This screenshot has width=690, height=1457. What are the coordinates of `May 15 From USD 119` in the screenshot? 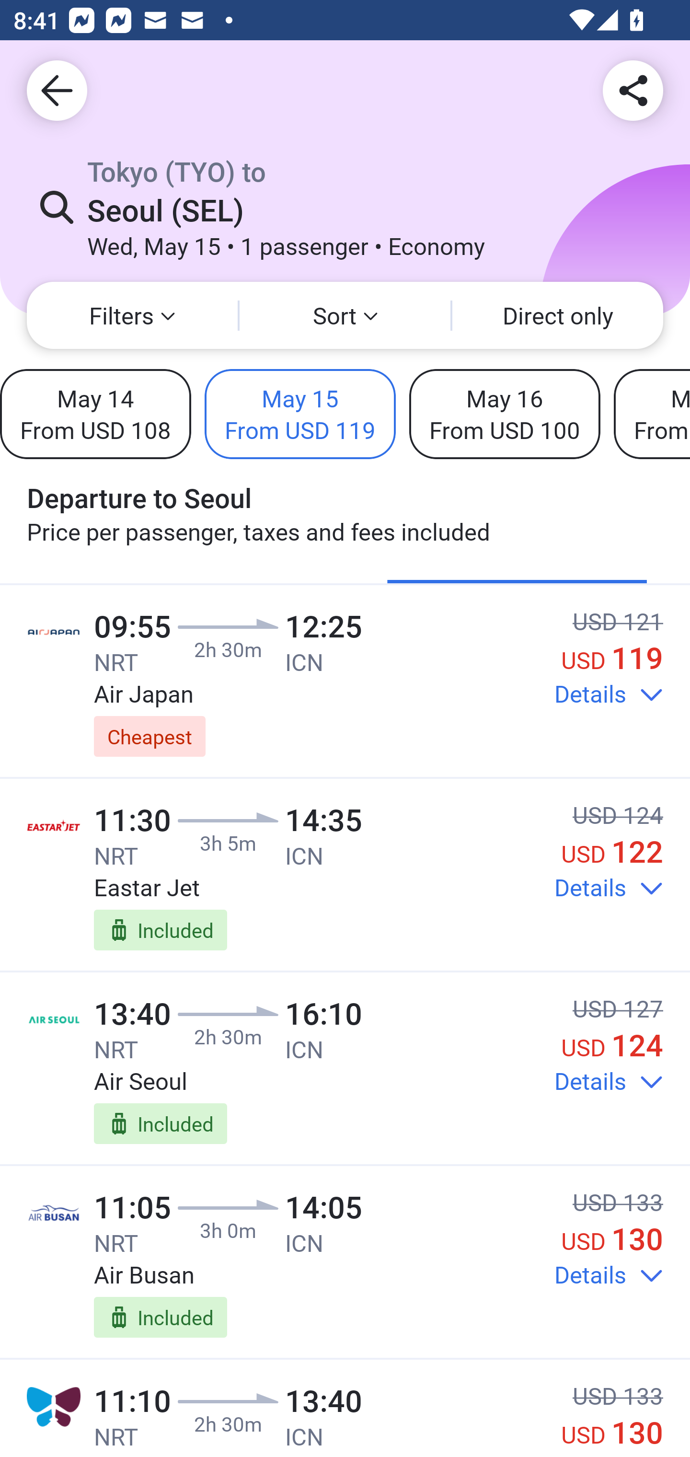 It's located at (300, 414).